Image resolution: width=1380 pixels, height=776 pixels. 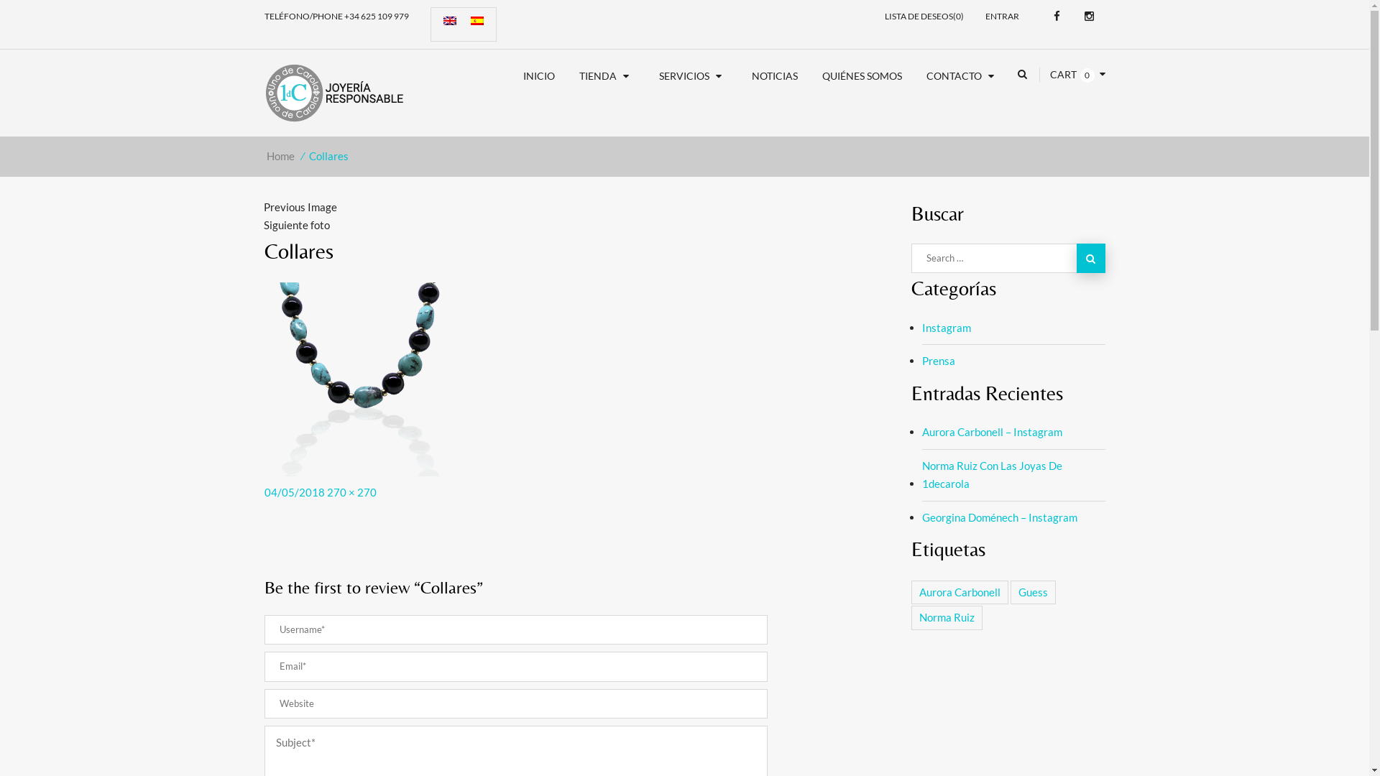 I want to click on LISTA DE DESEOS(0), so click(x=924, y=17).